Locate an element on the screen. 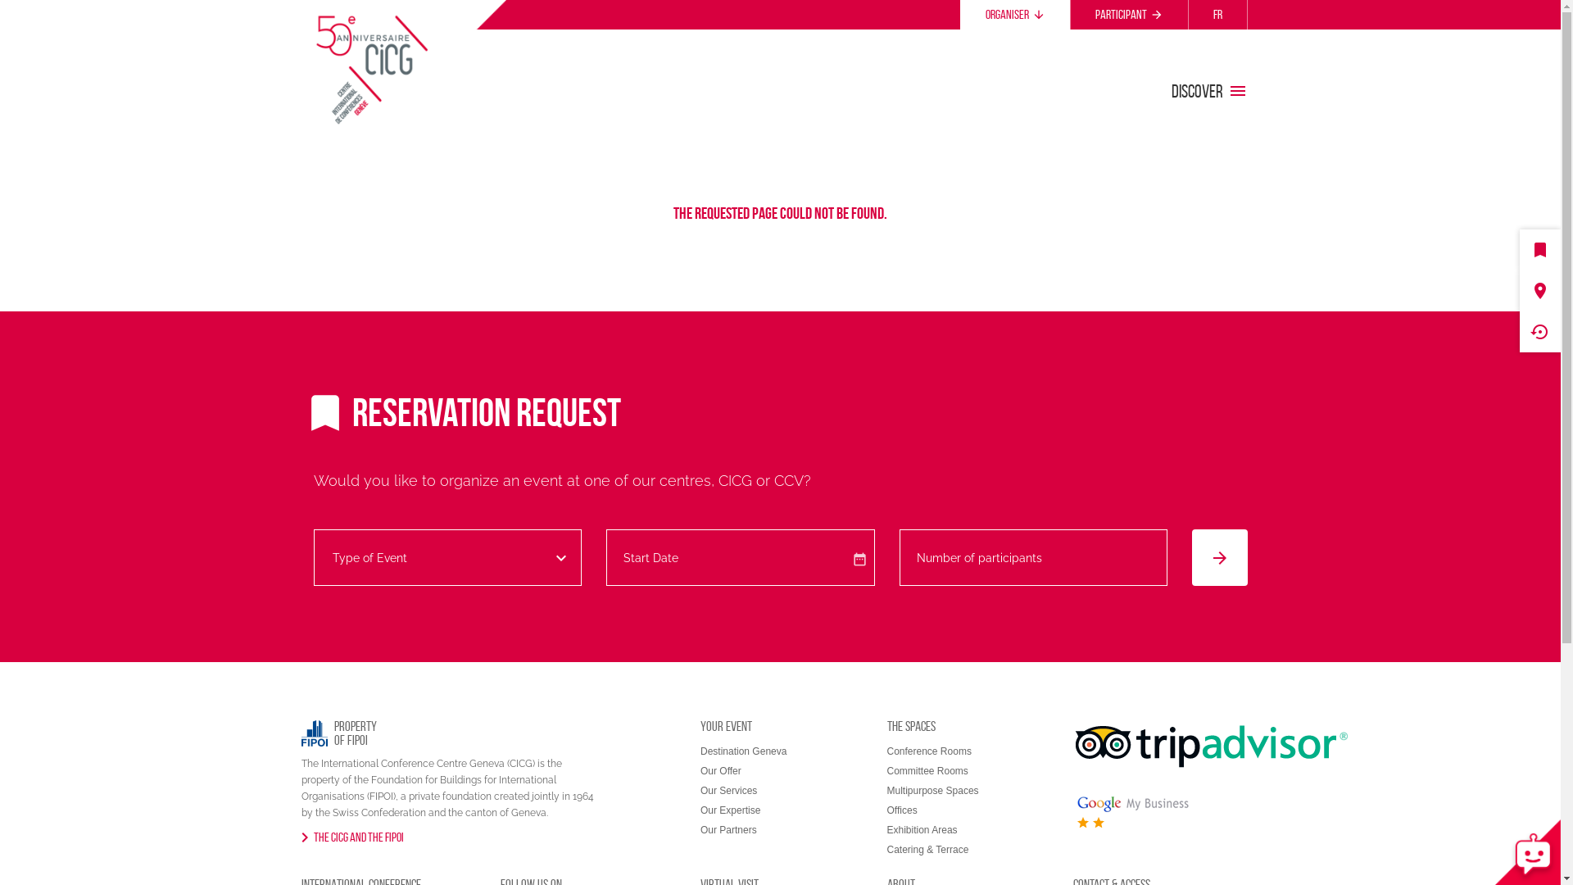 This screenshot has width=1573, height=885. Contact
place is located at coordinates (1540, 291).